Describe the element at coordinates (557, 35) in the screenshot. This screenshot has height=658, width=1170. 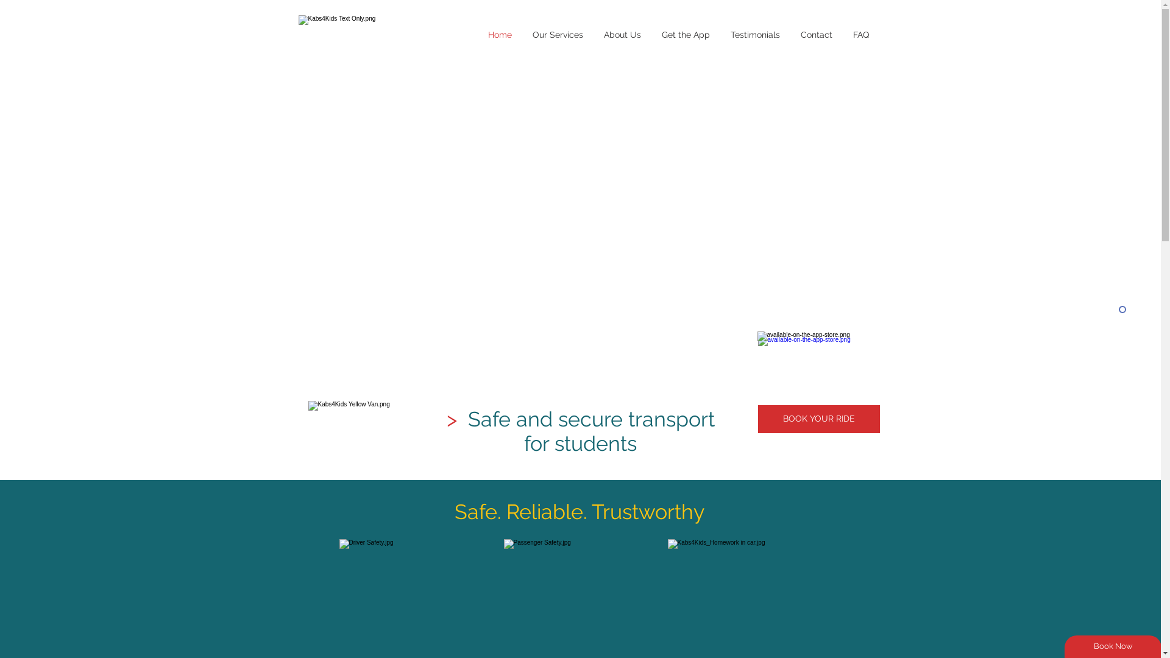
I see `Our Services` at that location.